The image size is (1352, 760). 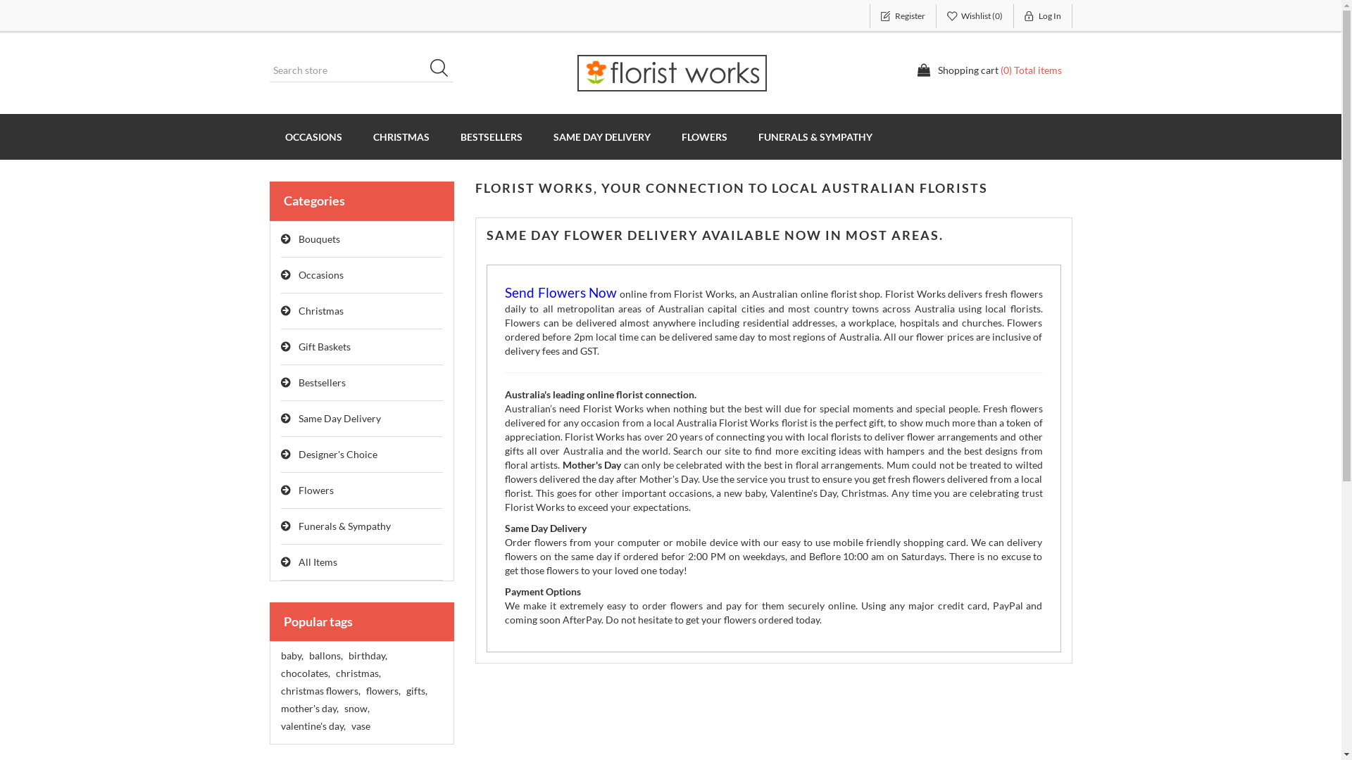 I want to click on flowers,, so click(x=383, y=691).